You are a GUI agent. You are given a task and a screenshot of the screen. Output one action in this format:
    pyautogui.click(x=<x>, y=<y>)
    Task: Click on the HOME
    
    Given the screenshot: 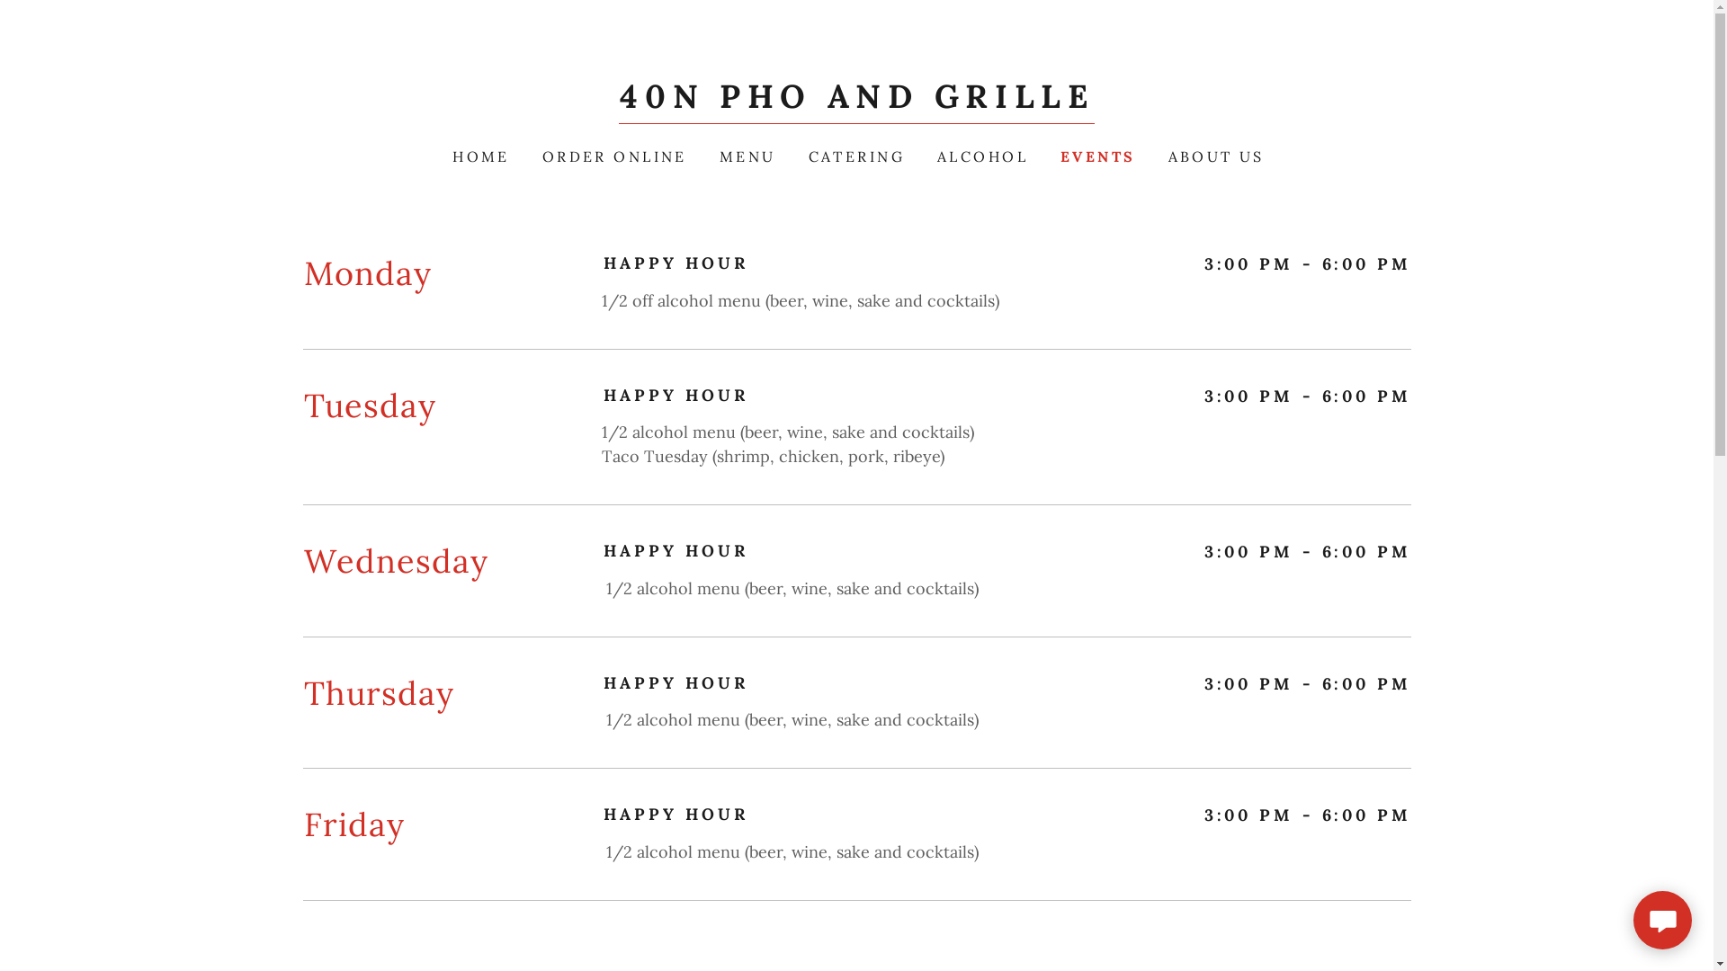 What is the action you would take?
    pyautogui.click(x=479, y=156)
    